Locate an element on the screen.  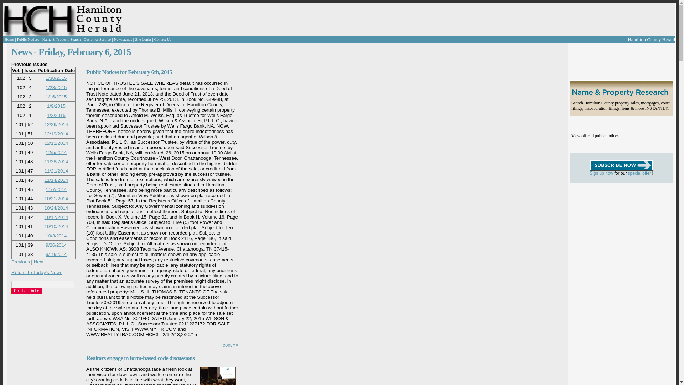
Next is located at coordinates (38, 262).